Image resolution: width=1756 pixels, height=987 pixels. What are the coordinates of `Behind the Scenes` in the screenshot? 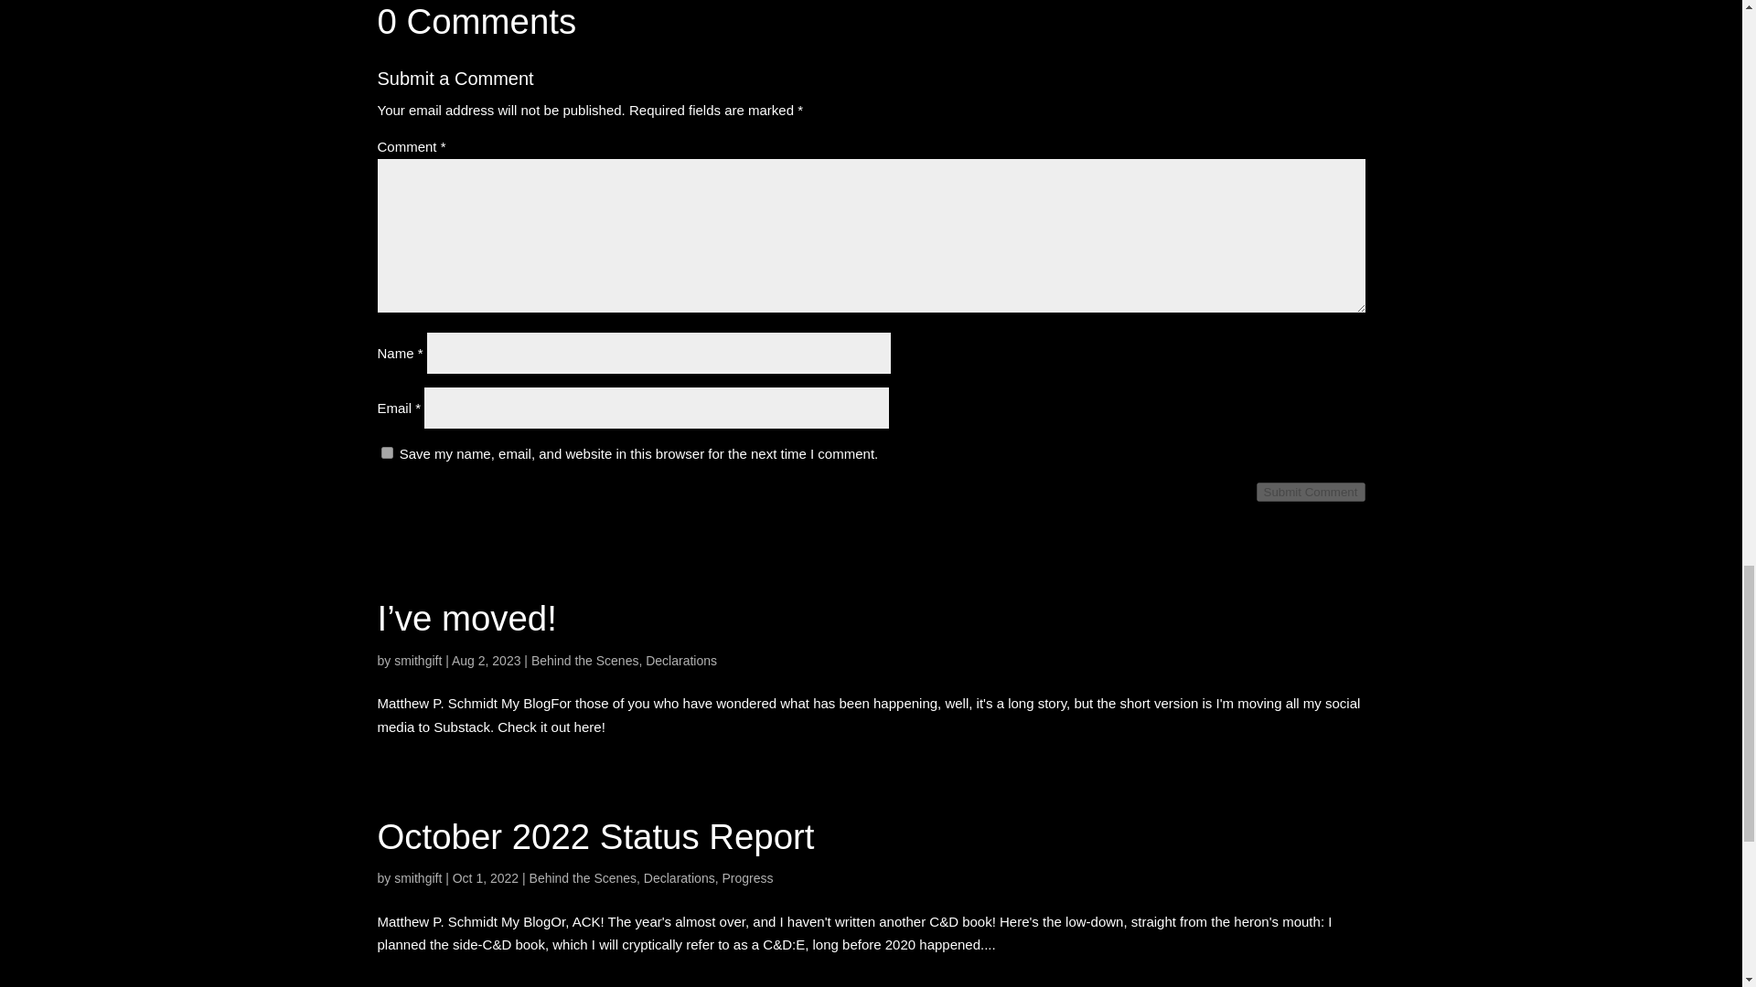 It's located at (585, 660).